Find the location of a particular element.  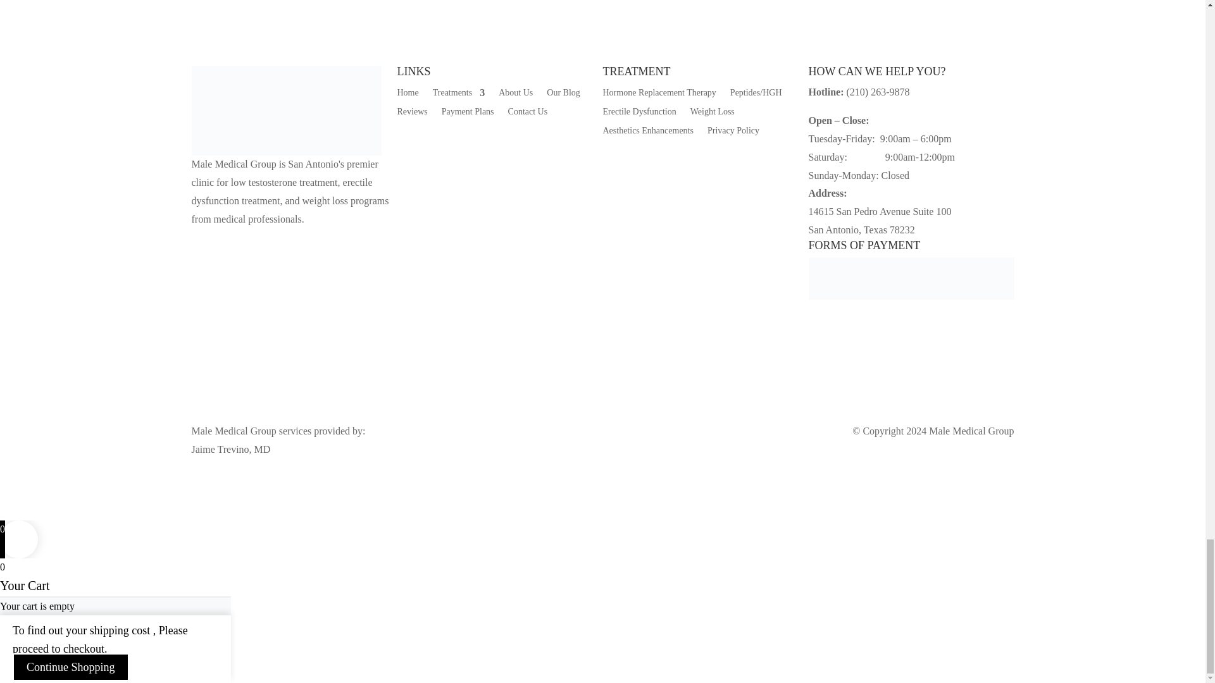

For Him - Logo is located at coordinates (286, 110).